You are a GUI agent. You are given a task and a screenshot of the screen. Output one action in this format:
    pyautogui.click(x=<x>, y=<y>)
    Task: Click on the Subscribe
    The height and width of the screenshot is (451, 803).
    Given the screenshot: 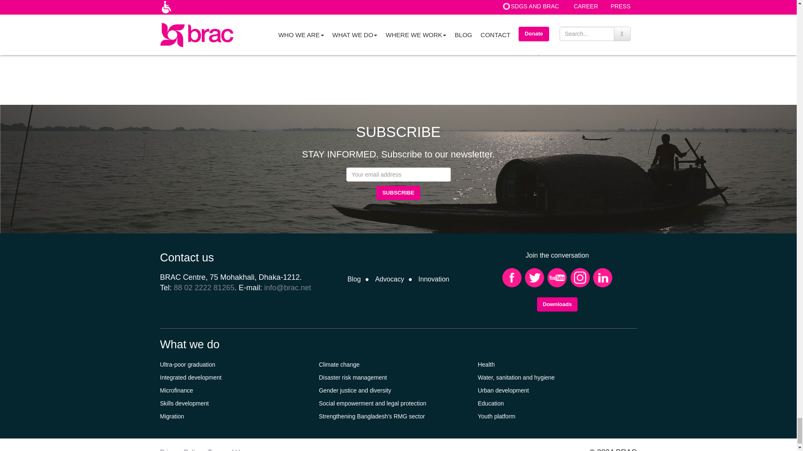 What is the action you would take?
    pyautogui.click(x=398, y=193)
    